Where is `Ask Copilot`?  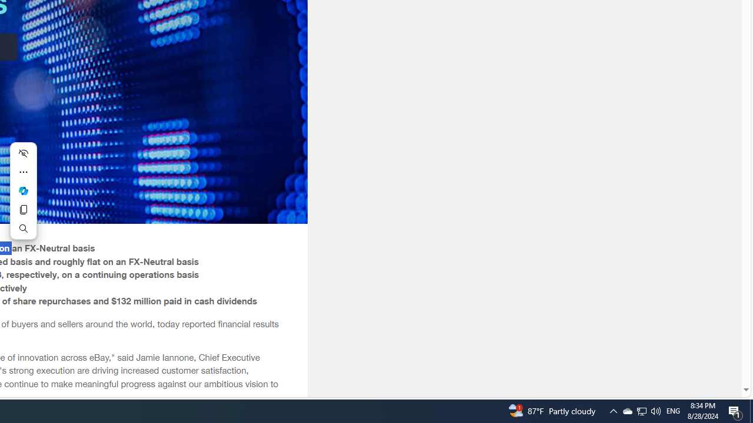 Ask Copilot is located at coordinates (23, 190).